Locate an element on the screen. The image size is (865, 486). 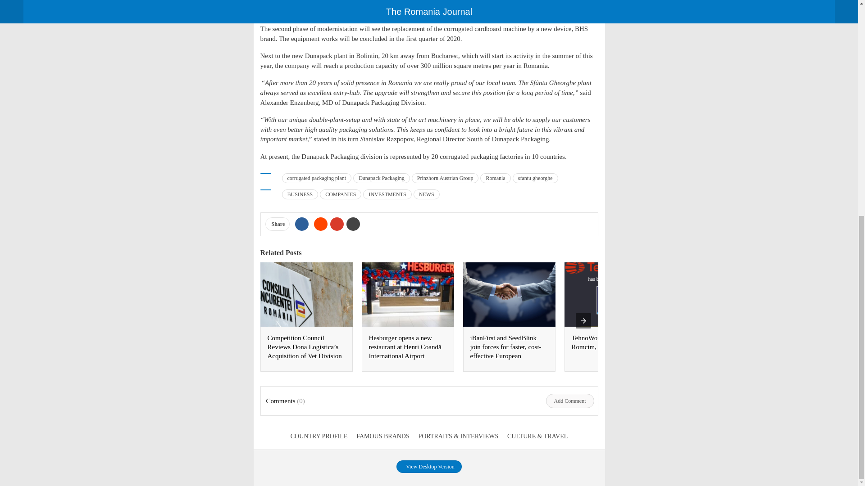
COMPANIES is located at coordinates (341, 194).